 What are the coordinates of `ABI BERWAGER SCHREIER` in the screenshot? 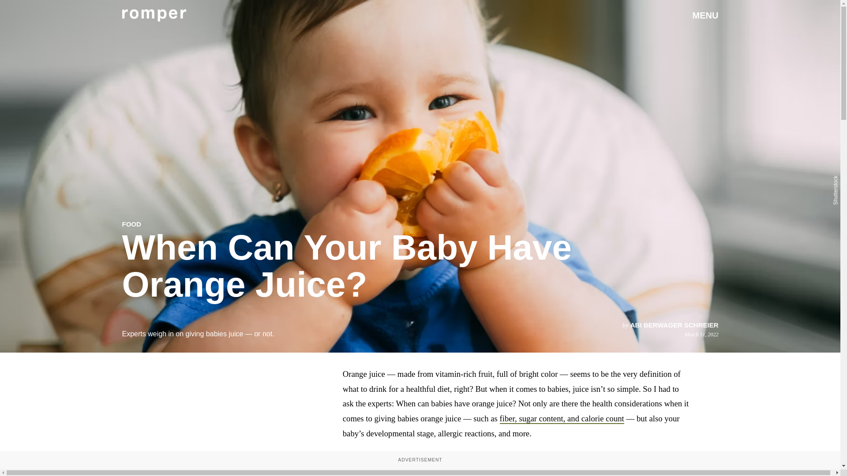 It's located at (674, 325).